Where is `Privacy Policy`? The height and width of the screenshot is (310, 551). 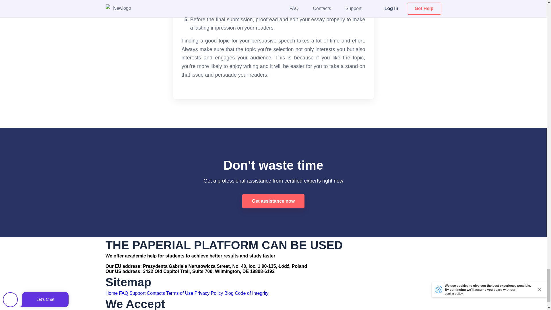 Privacy Policy is located at coordinates (209, 293).